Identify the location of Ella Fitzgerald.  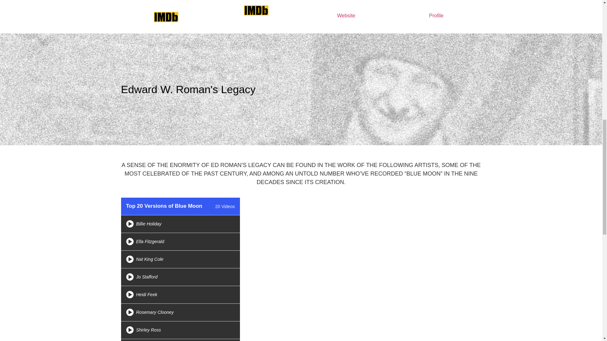
(150, 242).